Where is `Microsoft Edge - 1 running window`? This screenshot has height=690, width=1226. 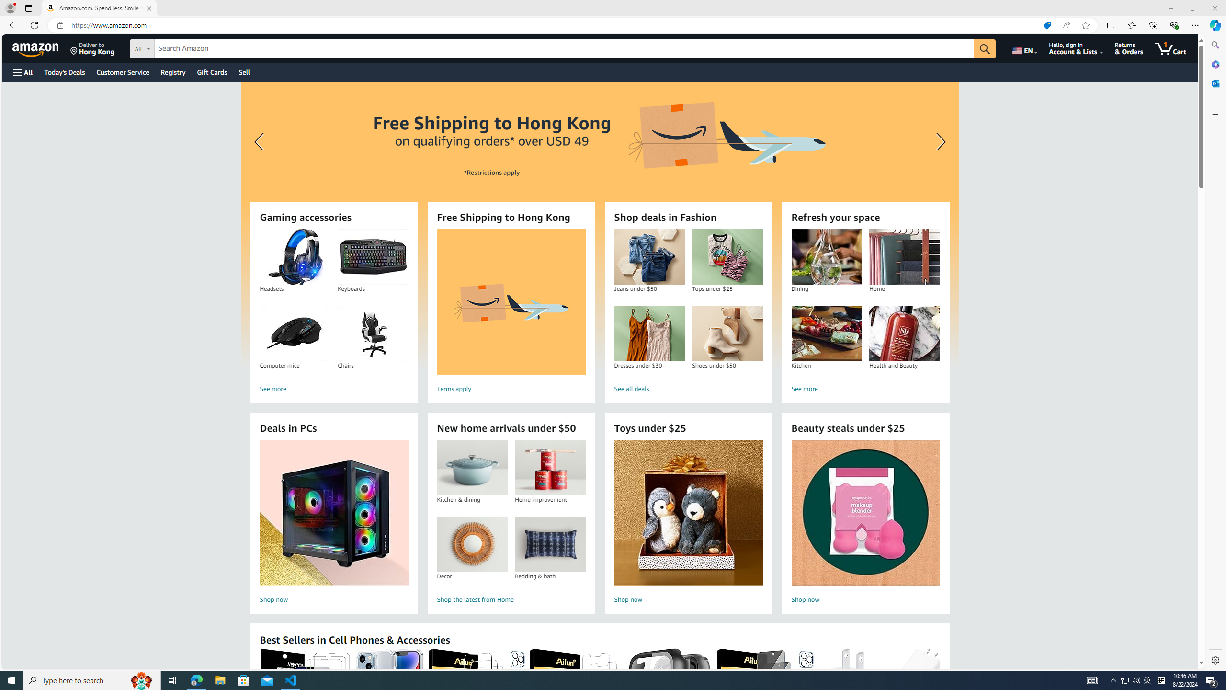 Microsoft Edge - 1 running window is located at coordinates (196, 680).